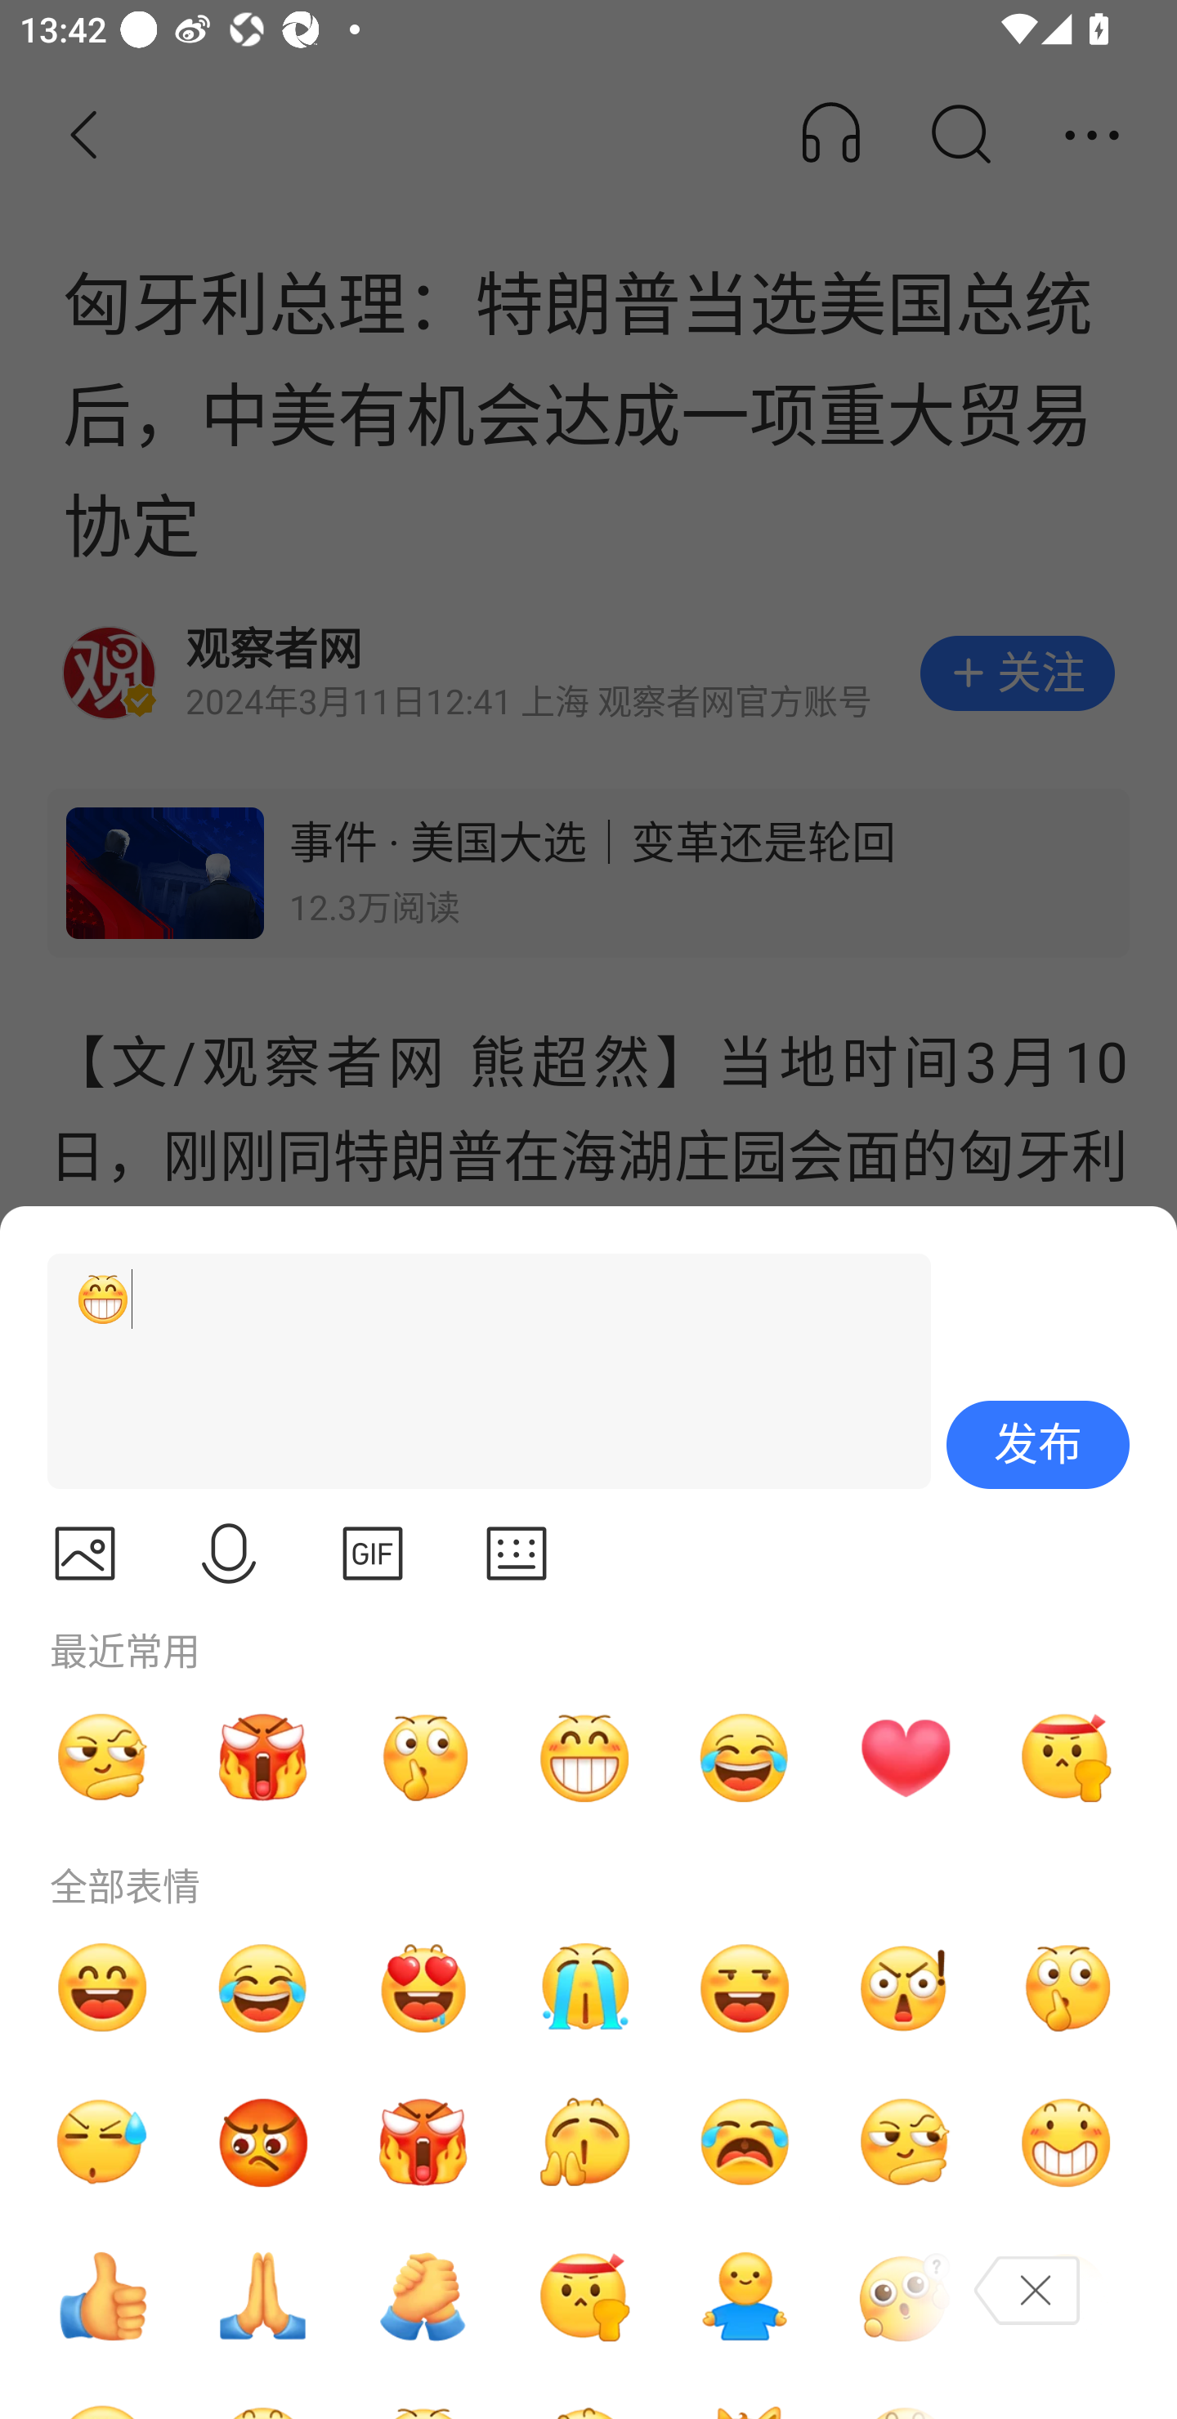 Image resolution: width=1177 pixels, height=2419 pixels. What do you see at coordinates (584, 2143) in the screenshot?
I see `喝彩` at bounding box center [584, 2143].